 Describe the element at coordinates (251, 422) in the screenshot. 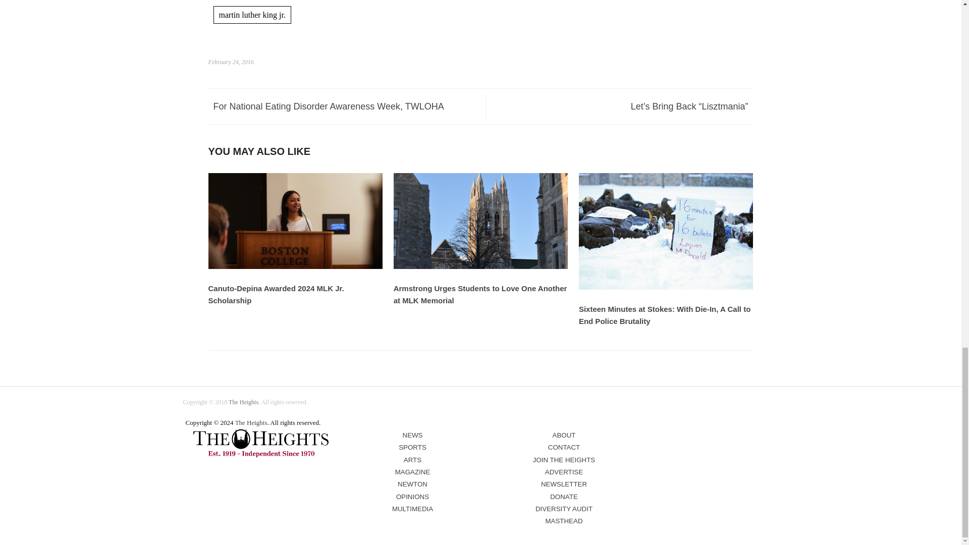

I see `The Heights` at that location.